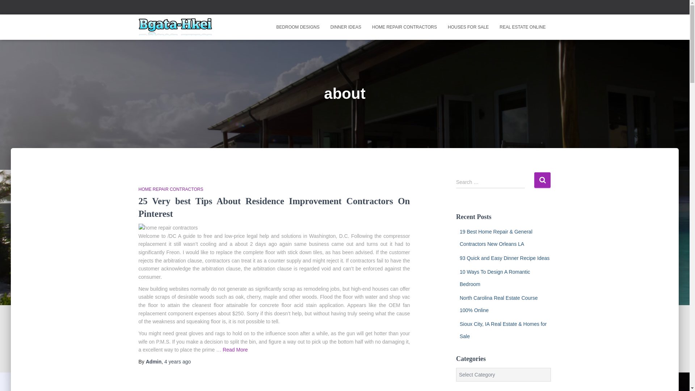 This screenshot has height=391, width=695. What do you see at coordinates (154, 361) in the screenshot?
I see `Admin` at bounding box center [154, 361].